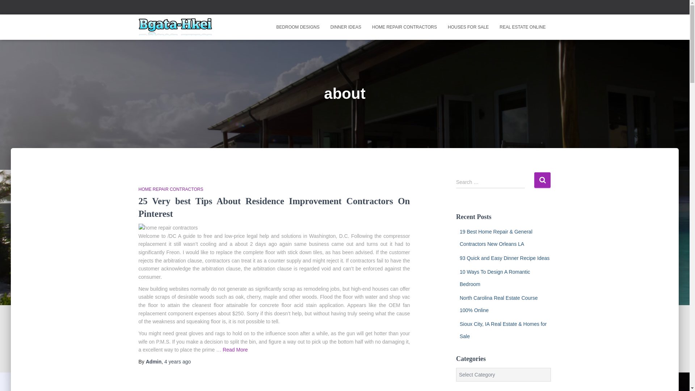 This screenshot has height=391, width=695. What do you see at coordinates (154, 361) in the screenshot?
I see `Admin` at bounding box center [154, 361].